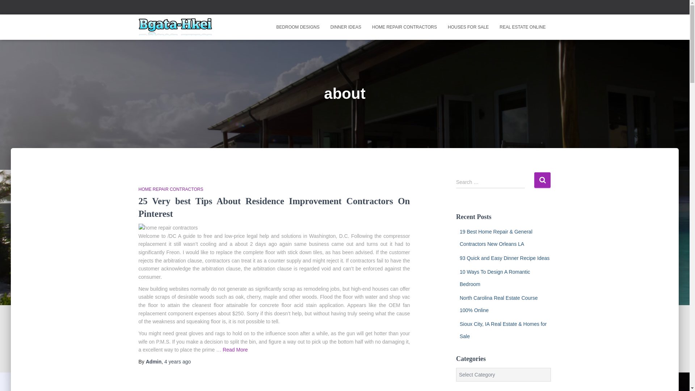 This screenshot has height=391, width=695. What do you see at coordinates (154, 361) in the screenshot?
I see `Admin` at bounding box center [154, 361].